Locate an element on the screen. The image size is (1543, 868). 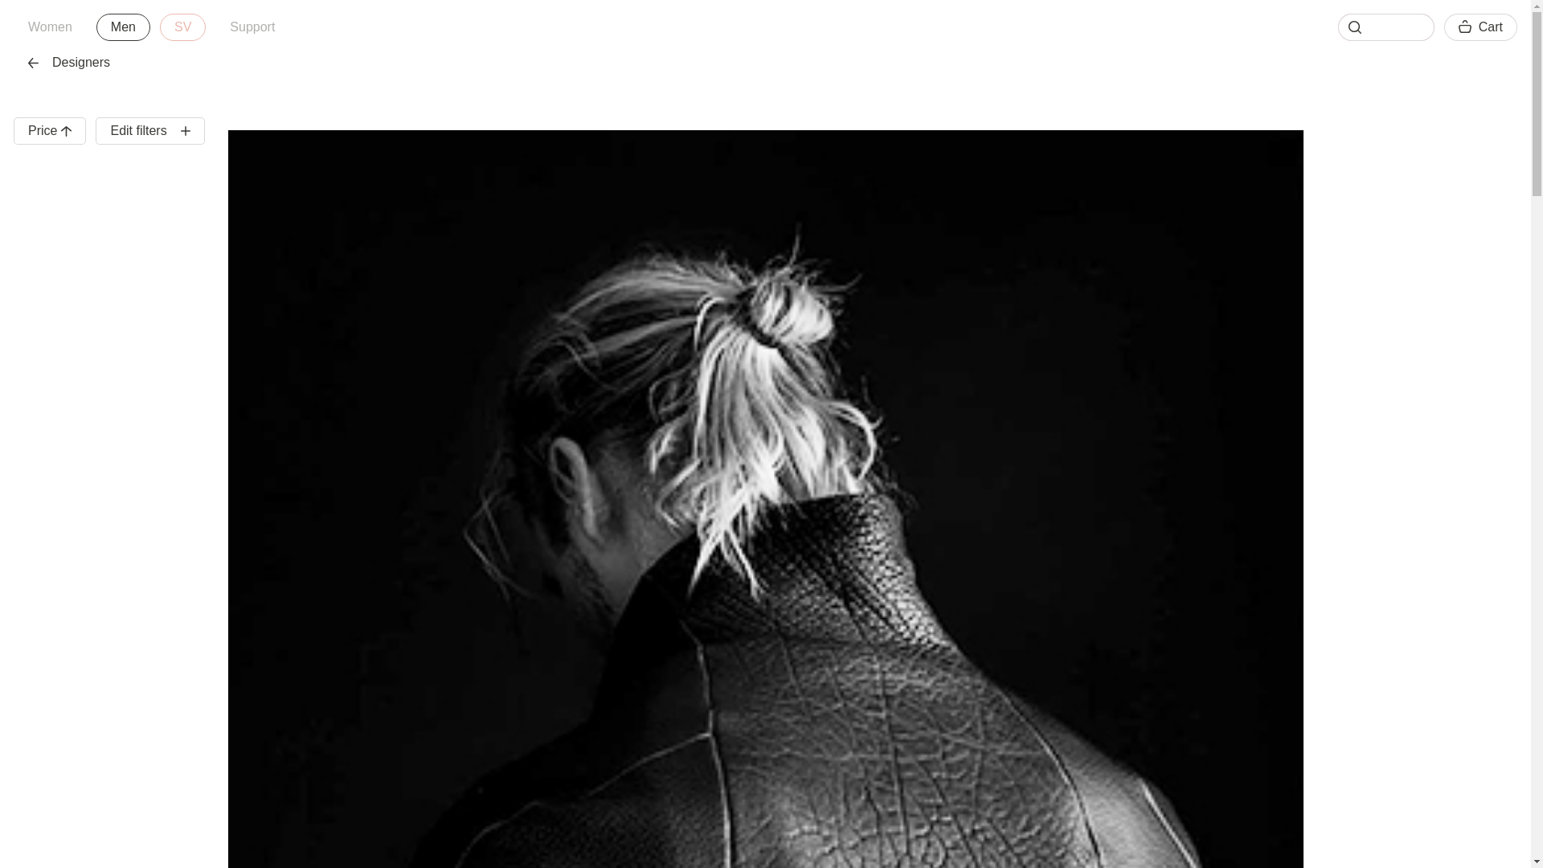
Edit filters is located at coordinates (149, 130).